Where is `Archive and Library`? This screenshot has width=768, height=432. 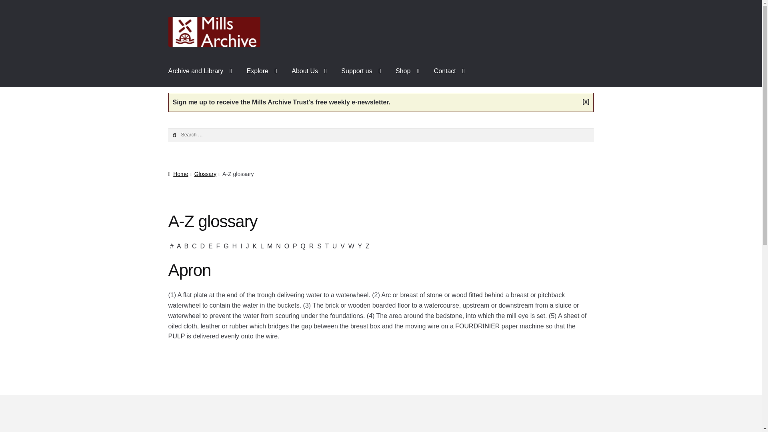
Archive and Library is located at coordinates (200, 71).